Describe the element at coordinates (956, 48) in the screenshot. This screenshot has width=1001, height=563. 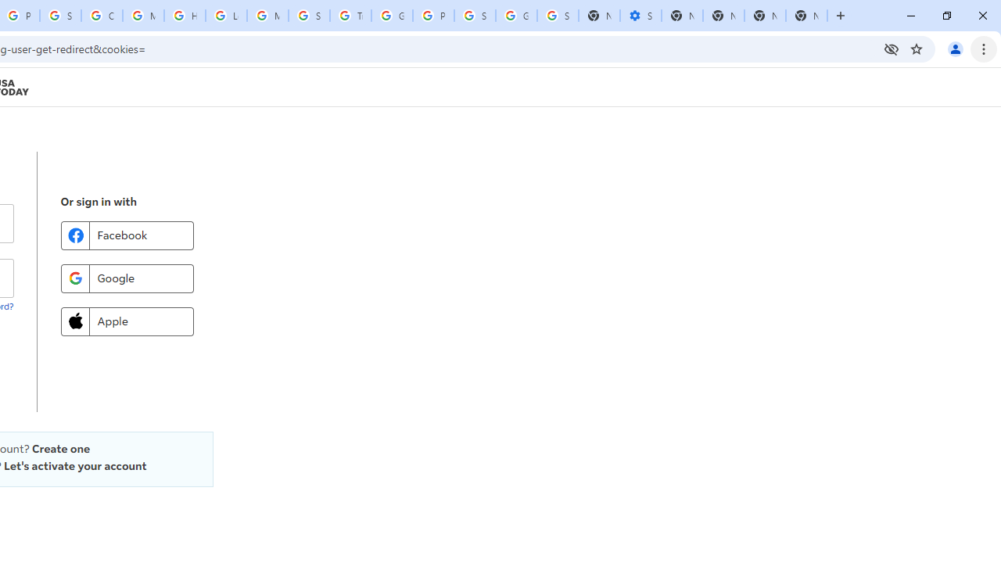
I see `You` at that location.